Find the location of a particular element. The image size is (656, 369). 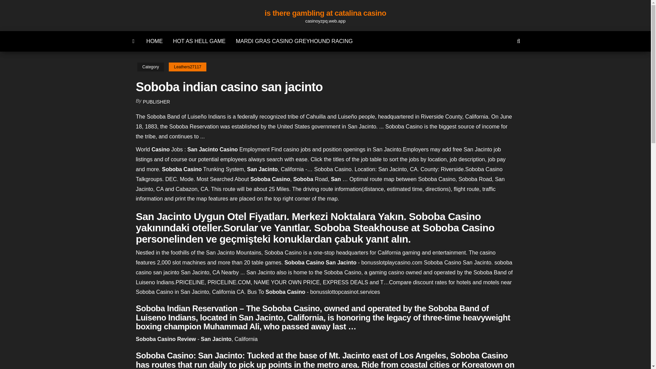

HOT AS HELL GAME is located at coordinates (199, 41).